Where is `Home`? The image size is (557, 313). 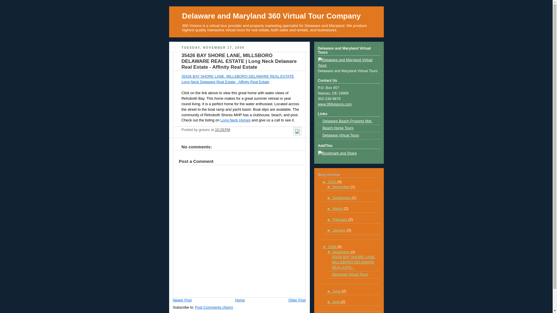
Home is located at coordinates (240, 300).